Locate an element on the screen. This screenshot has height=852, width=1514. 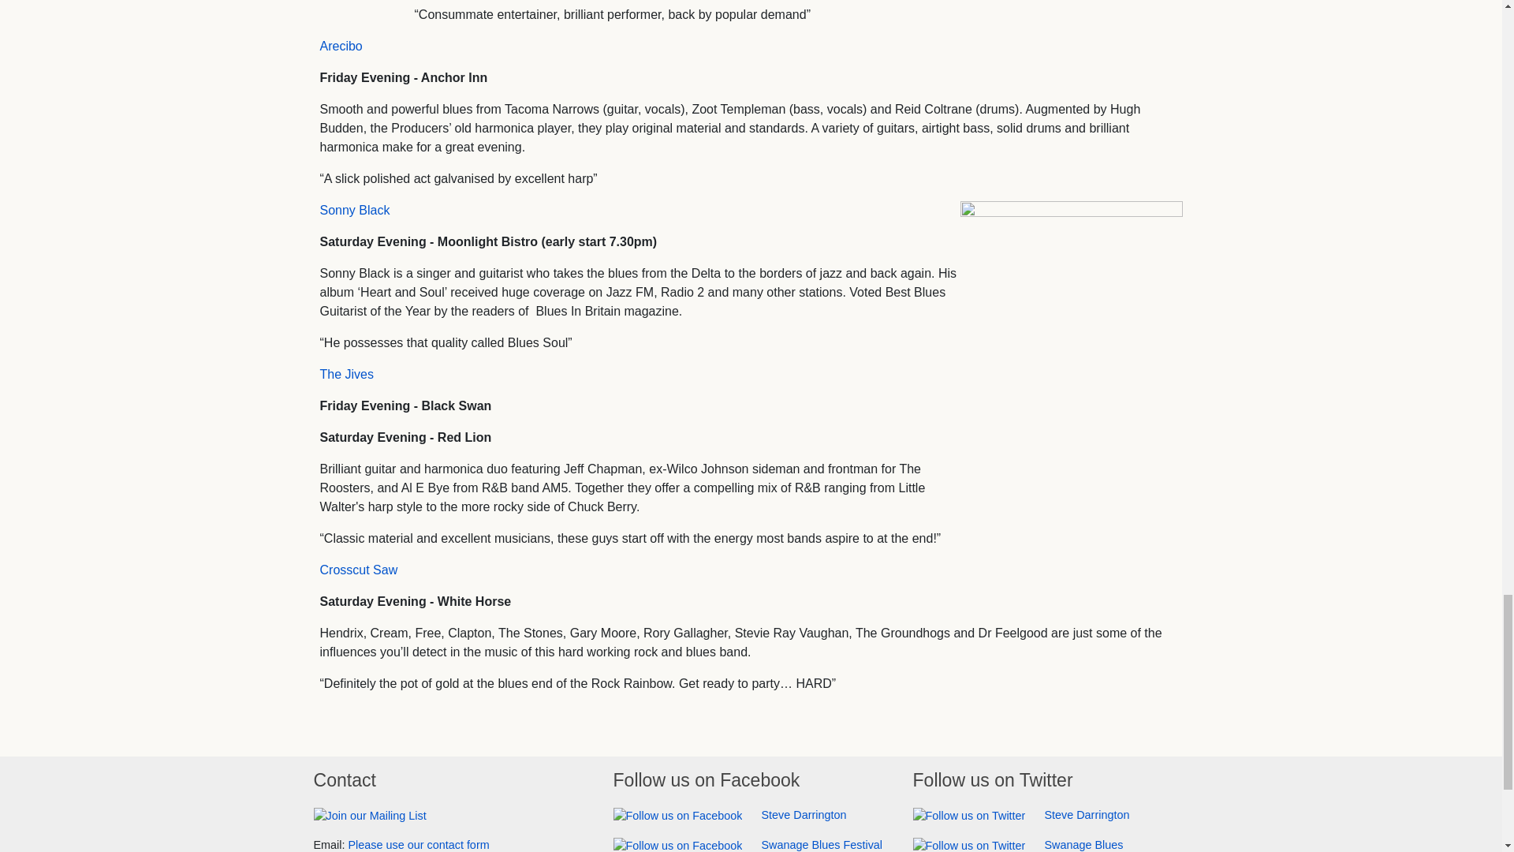
Arecibo is located at coordinates (341, 46).